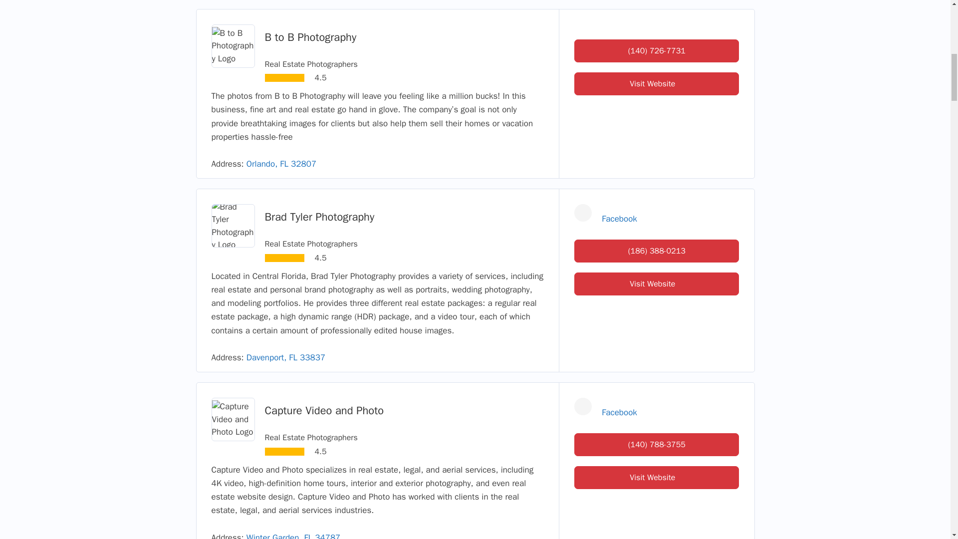 The width and height of the screenshot is (958, 539). Describe the element at coordinates (319, 217) in the screenshot. I see `Brad Tyler Photography` at that location.